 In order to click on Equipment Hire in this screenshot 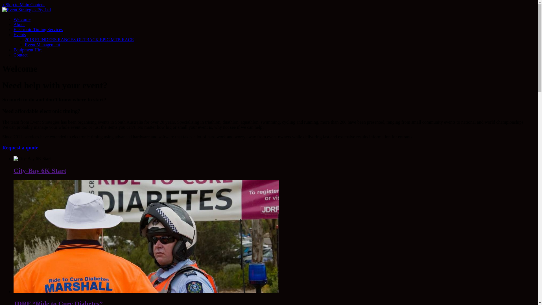, I will do `click(28, 50)`.